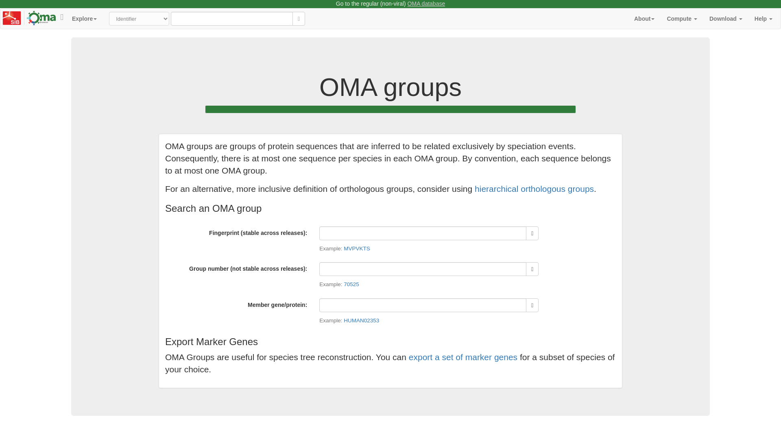 The image size is (781, 439). I want to click on Help, so click(763, 19).